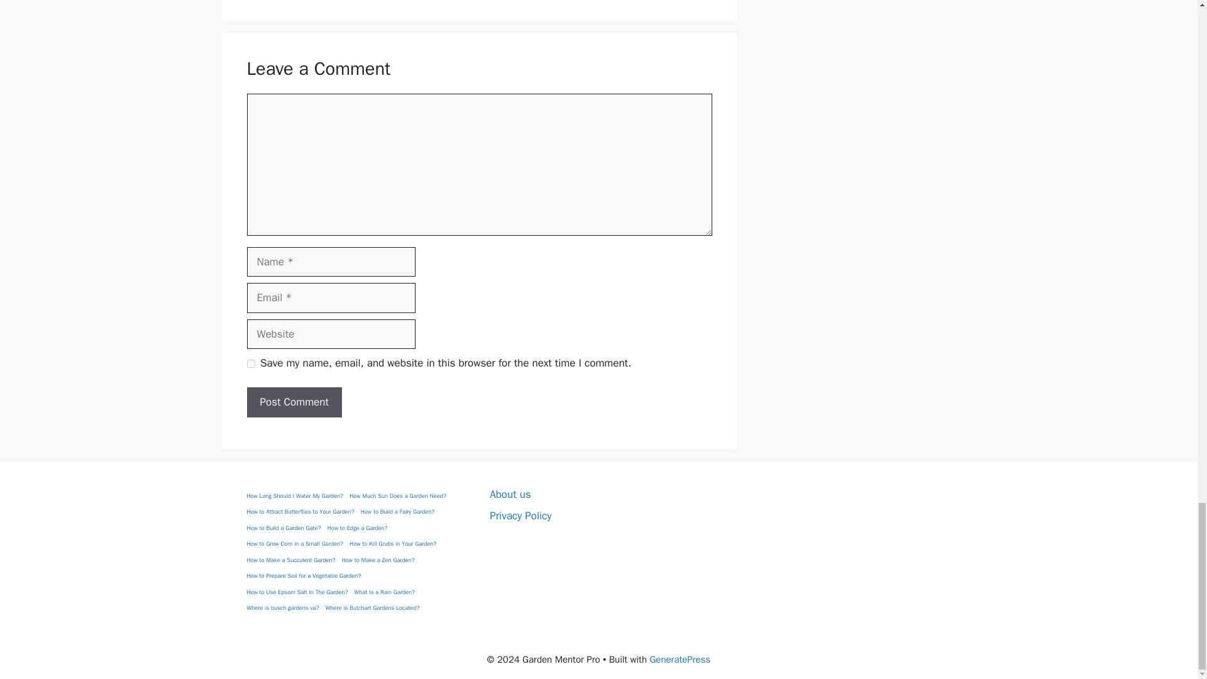 This screenshot has height=679, width=1207. What do you see at coordinates (283, 528) in the screenshot?
I see `How to Build a Garden Gate?` at bounding box center [283, 528].